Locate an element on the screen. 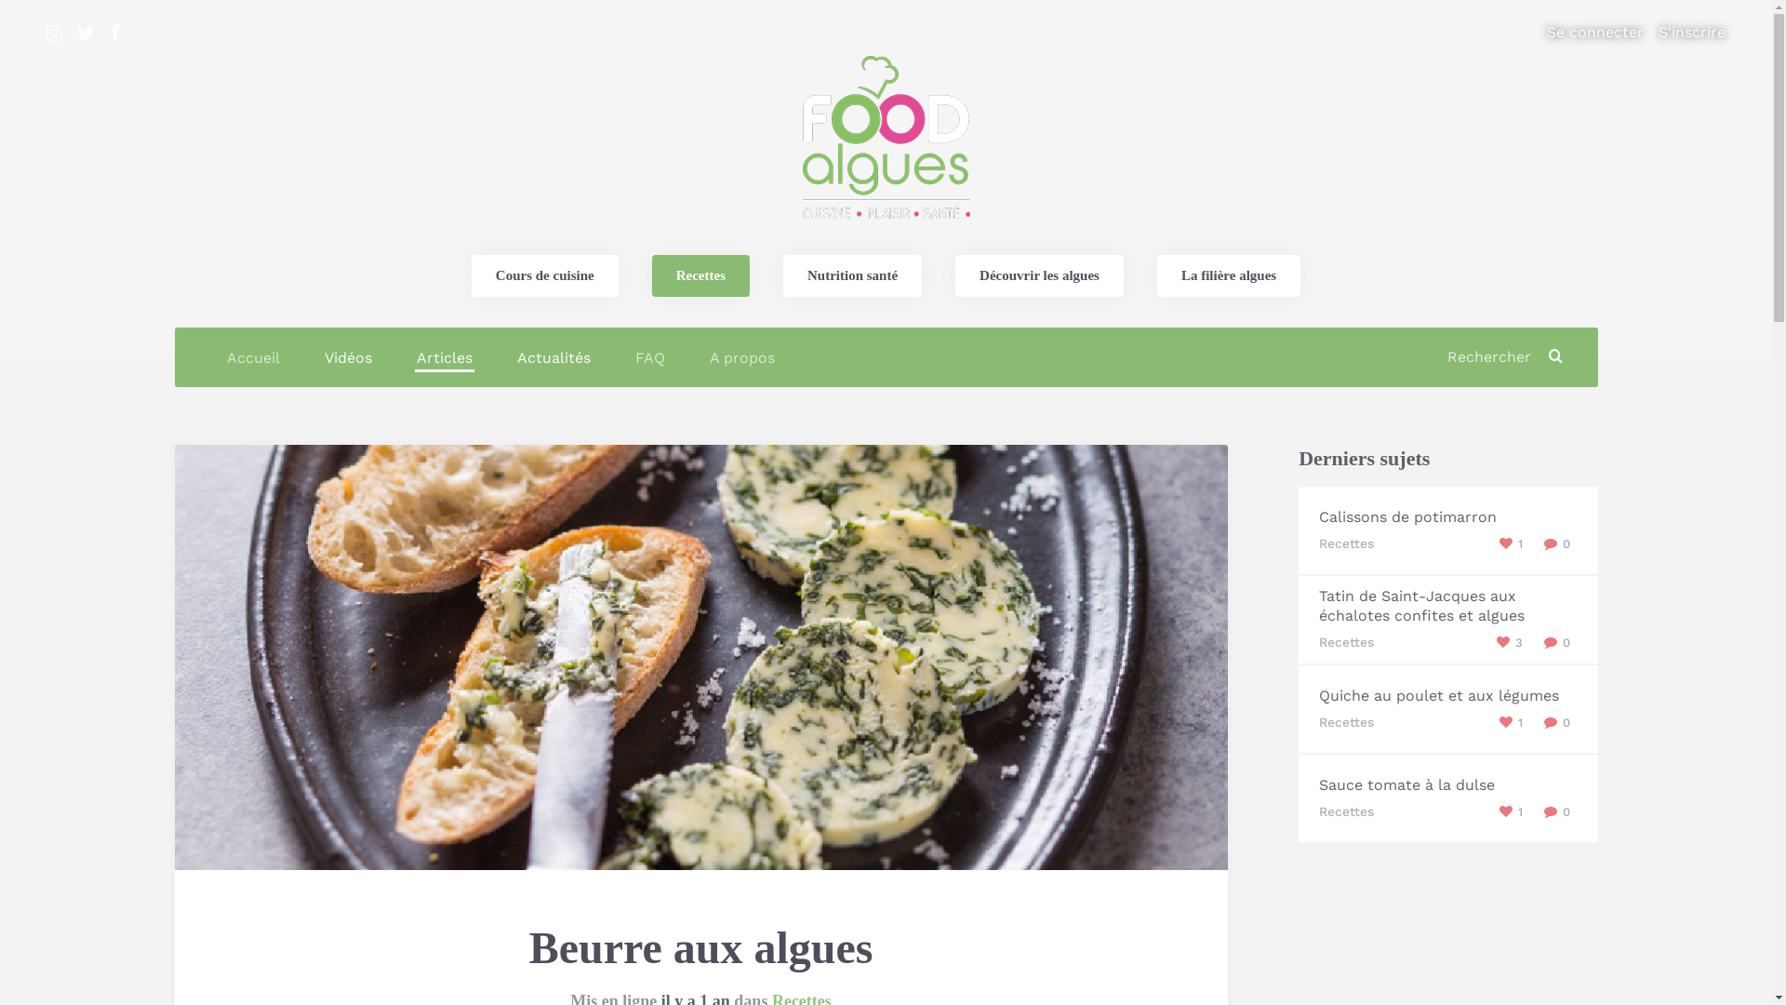 The height and width of the screenshot is (1005, 1786). Rejoignez-nous sur Instagram is located at coordinates (54, 33).